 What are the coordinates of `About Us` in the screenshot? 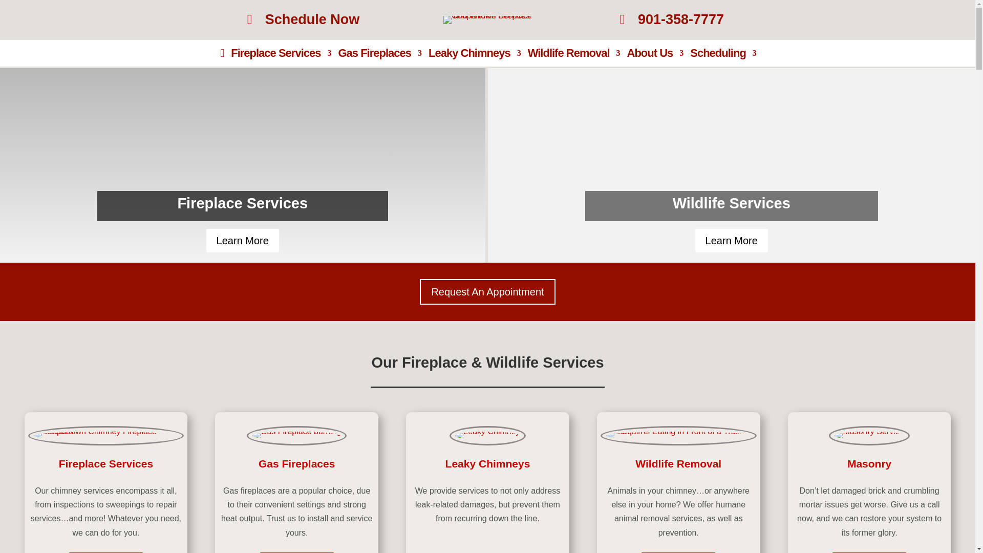 It's located at (655, 55).